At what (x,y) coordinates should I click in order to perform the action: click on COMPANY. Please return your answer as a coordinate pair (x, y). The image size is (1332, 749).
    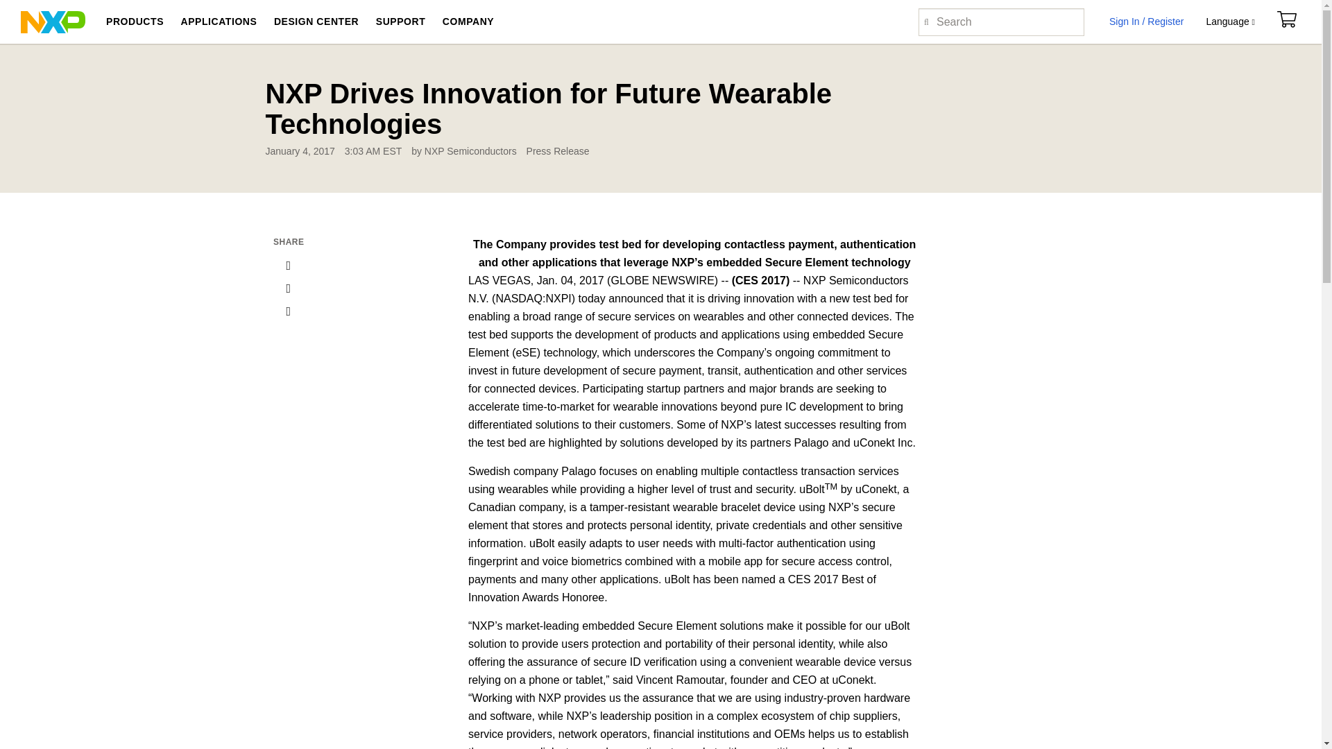
    Looking at the image, I should click on (468, 21).